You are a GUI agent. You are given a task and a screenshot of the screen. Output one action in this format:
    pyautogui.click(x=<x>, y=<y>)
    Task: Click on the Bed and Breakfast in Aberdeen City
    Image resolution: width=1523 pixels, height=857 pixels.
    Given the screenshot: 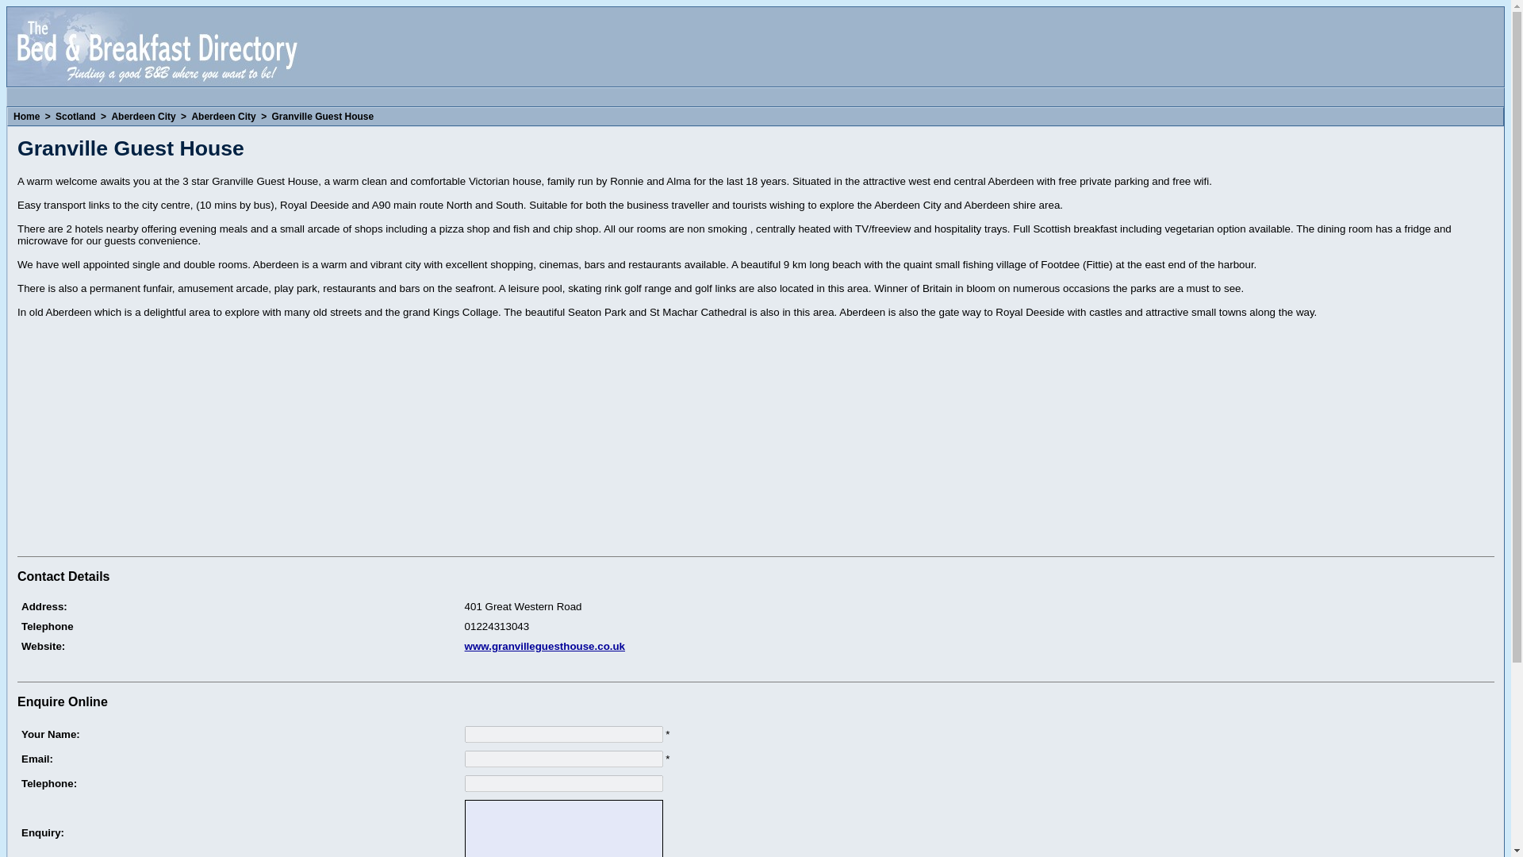 What is the action you would take?
    pyautogui.click(x=143, y=116)
    